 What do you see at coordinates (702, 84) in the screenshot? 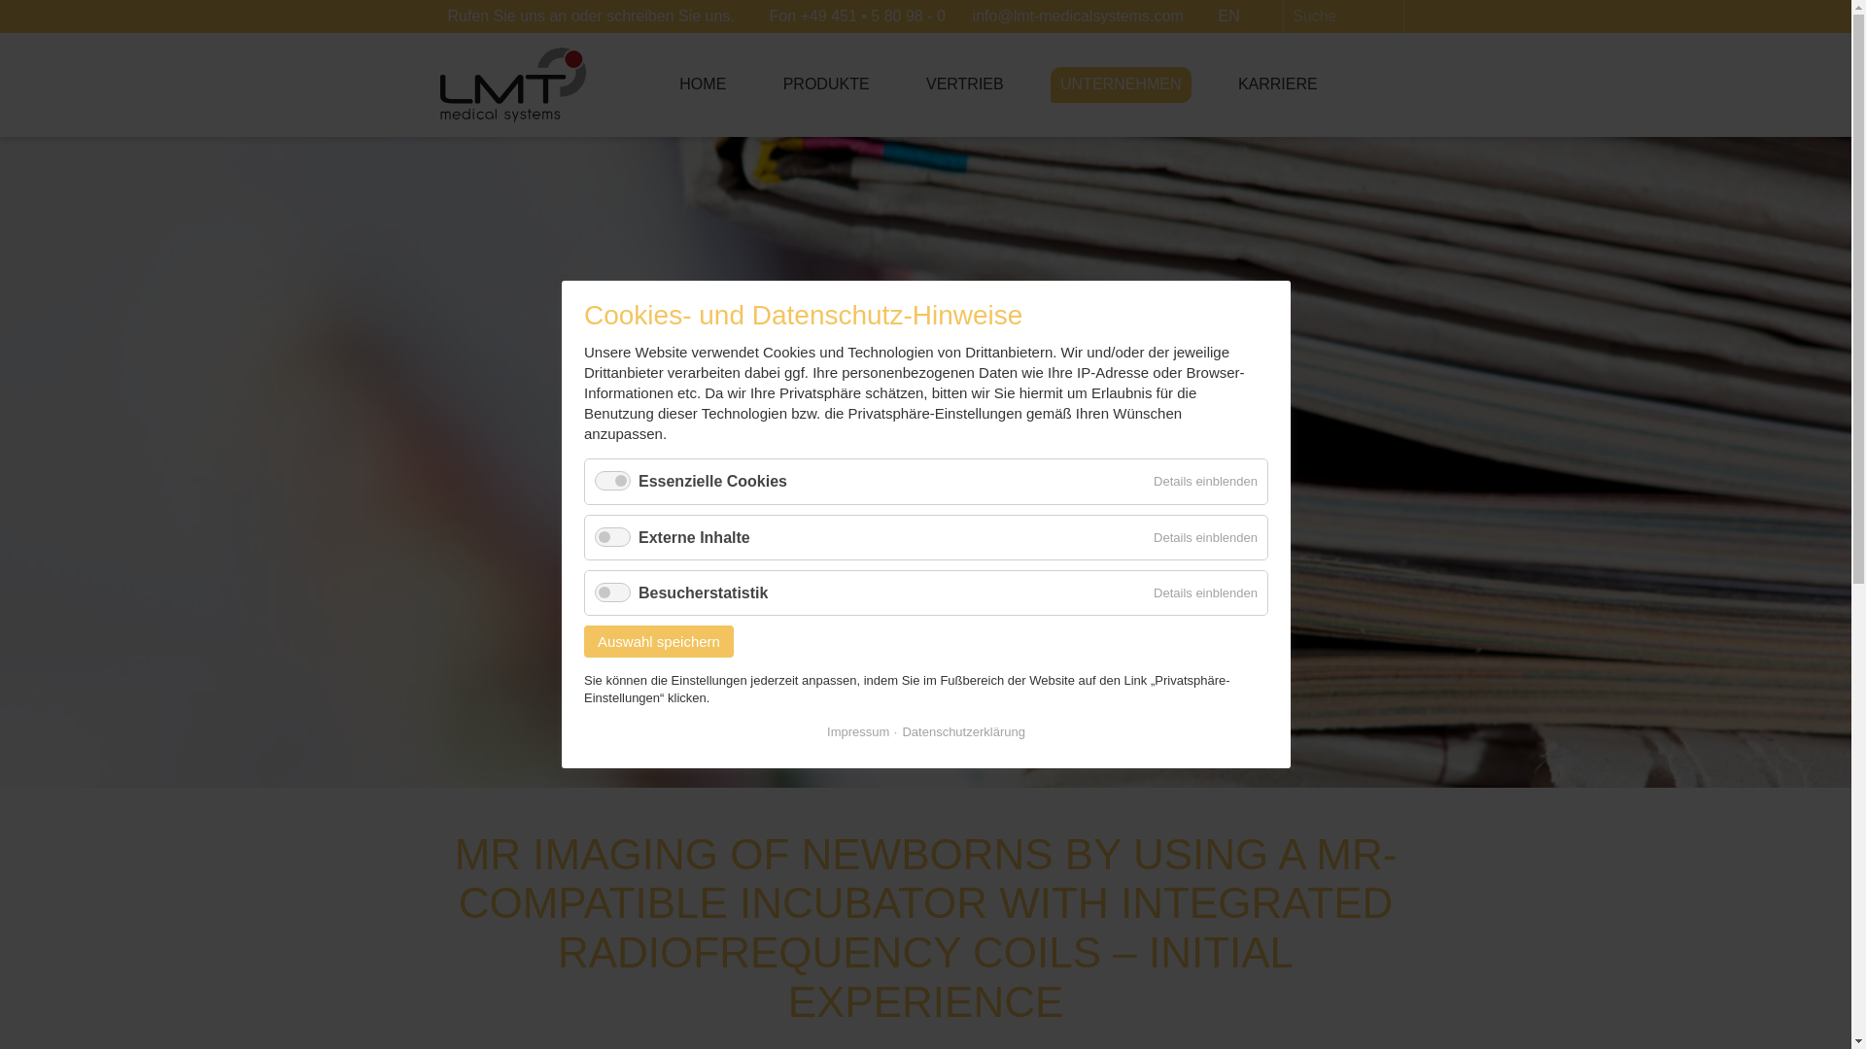
I see `HOME` at bounding box center [702, 84].